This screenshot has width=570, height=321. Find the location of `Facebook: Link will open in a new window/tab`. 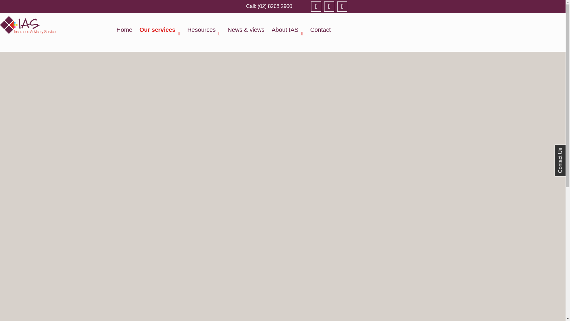

Facebook: Link will open in a new window/tab is located at coordinates (316, 7).